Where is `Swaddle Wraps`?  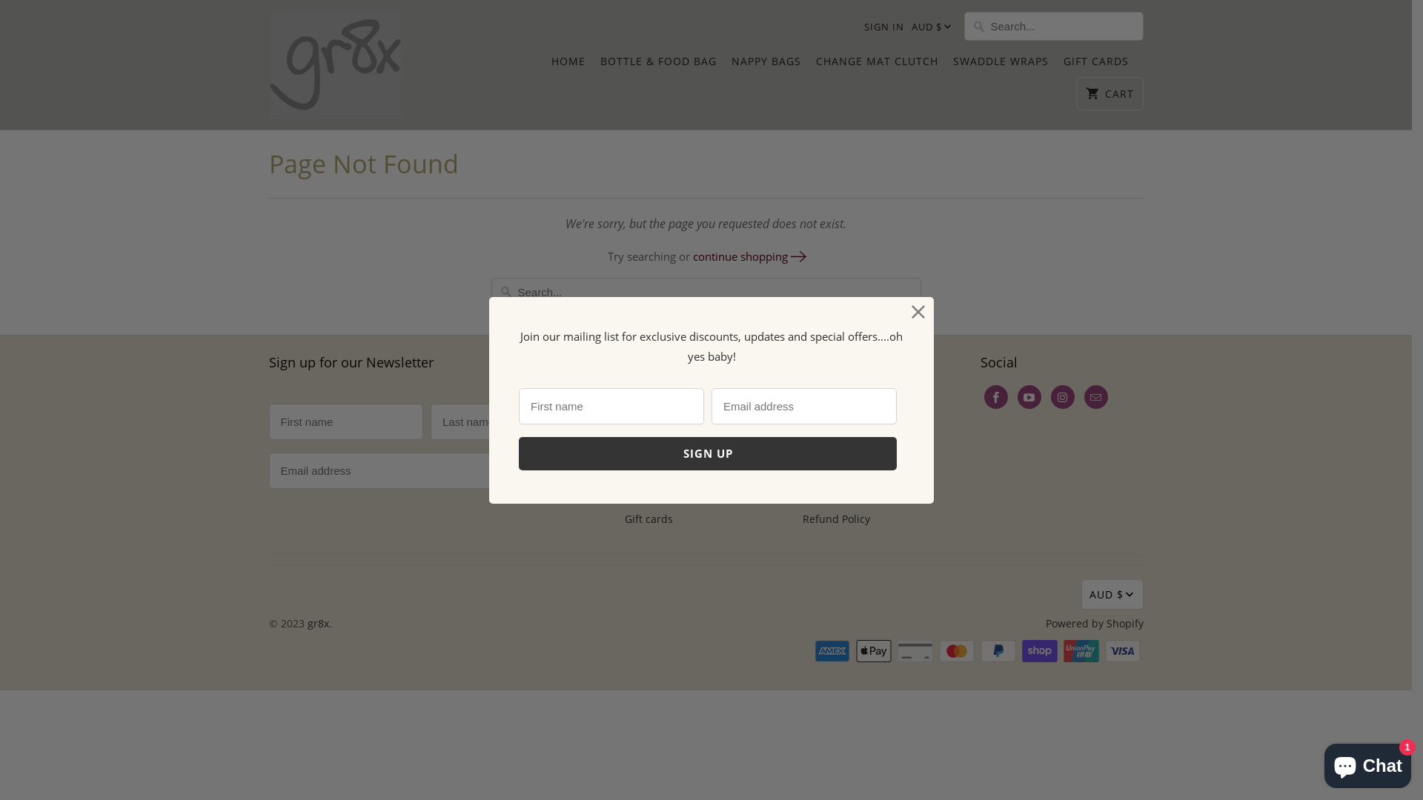 Swaddle Wraps is located at coordinates (663, 493).